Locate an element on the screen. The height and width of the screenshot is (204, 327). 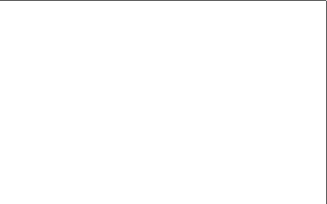
Select is located at coordinates (158, 56).